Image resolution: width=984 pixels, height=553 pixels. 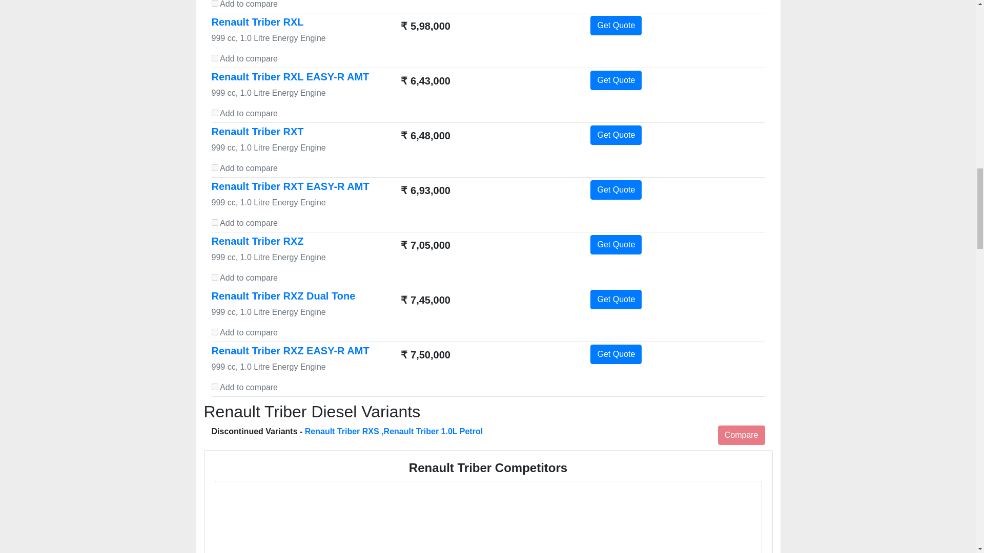 I want to click on Renault Triber RXZ, so click(x=257, y=241).